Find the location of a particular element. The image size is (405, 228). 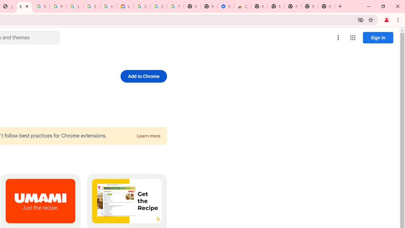

Sign in - Google Accounts is located at coordinates (91, 6).